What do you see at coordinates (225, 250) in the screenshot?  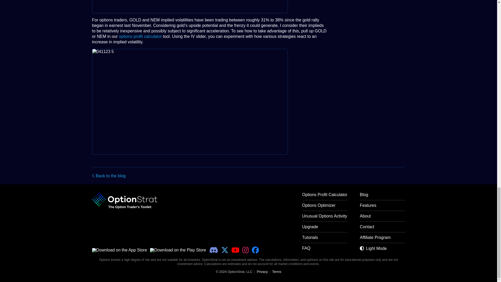 I see `Follow us on X` at bounding box center [225, 250].